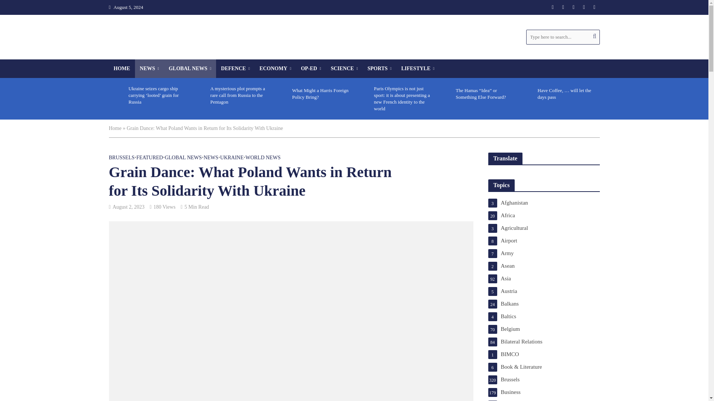  Describe the element at coordinates (190, 68) in the screenshot. I see `GLOBAL NEWS` at that location.